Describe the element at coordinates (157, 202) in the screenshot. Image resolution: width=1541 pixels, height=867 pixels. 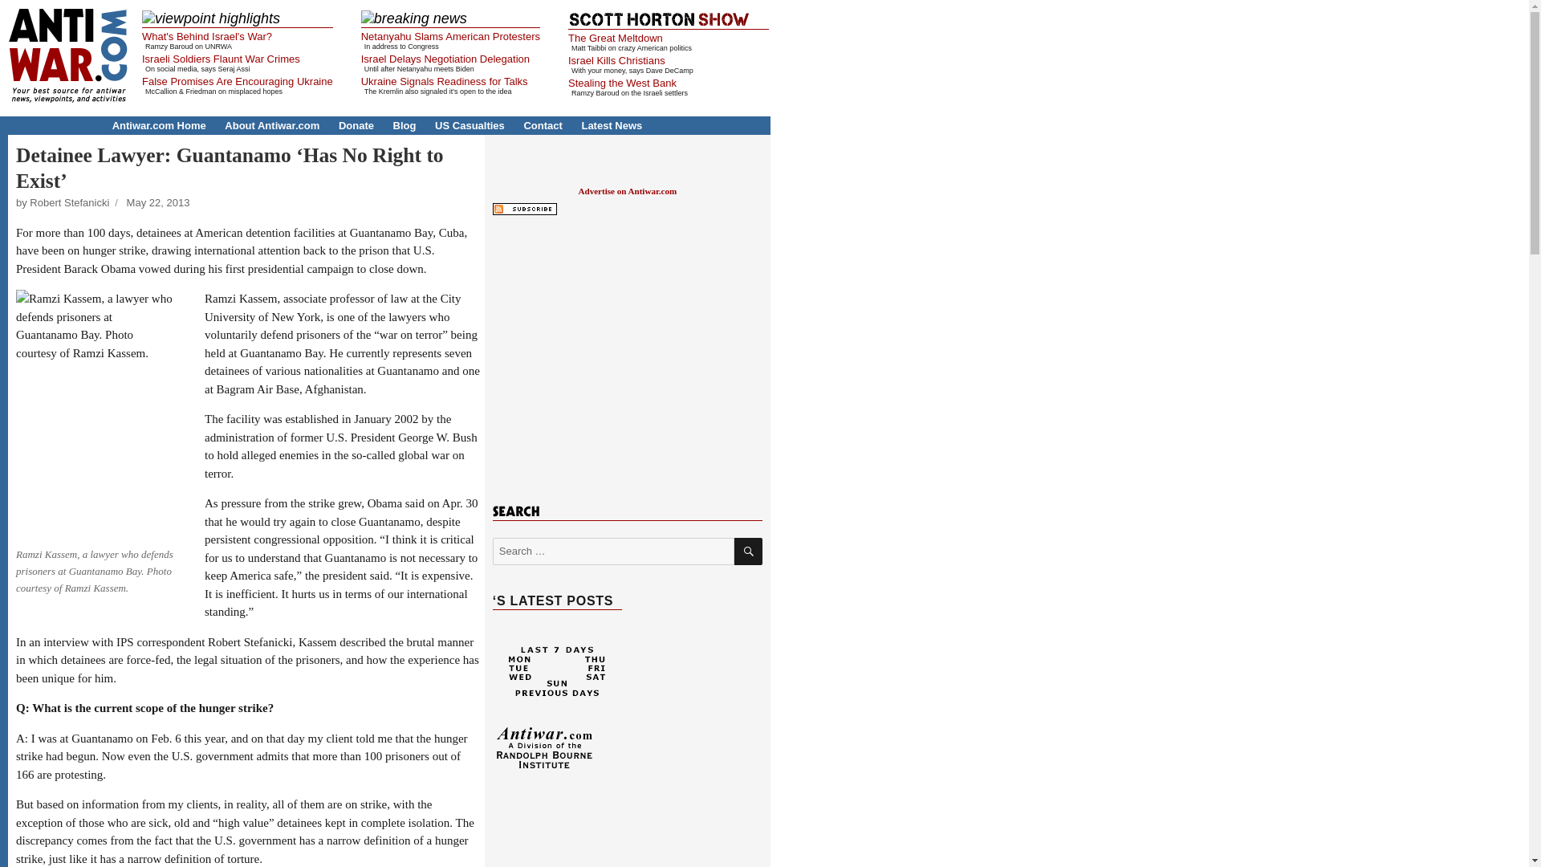
I see `May 22, 2013` at that location.